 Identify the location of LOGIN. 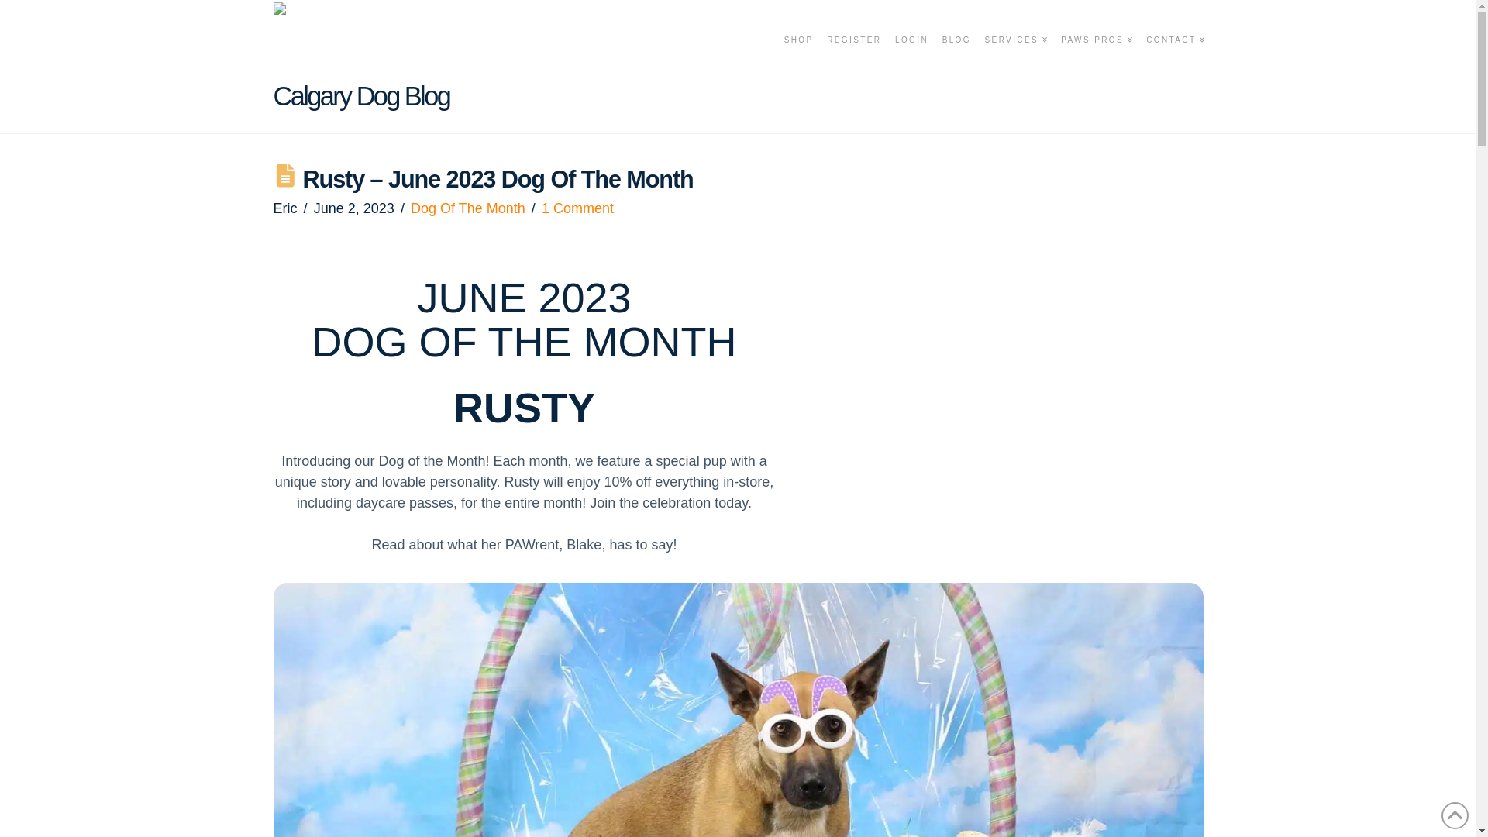
(910, 59).